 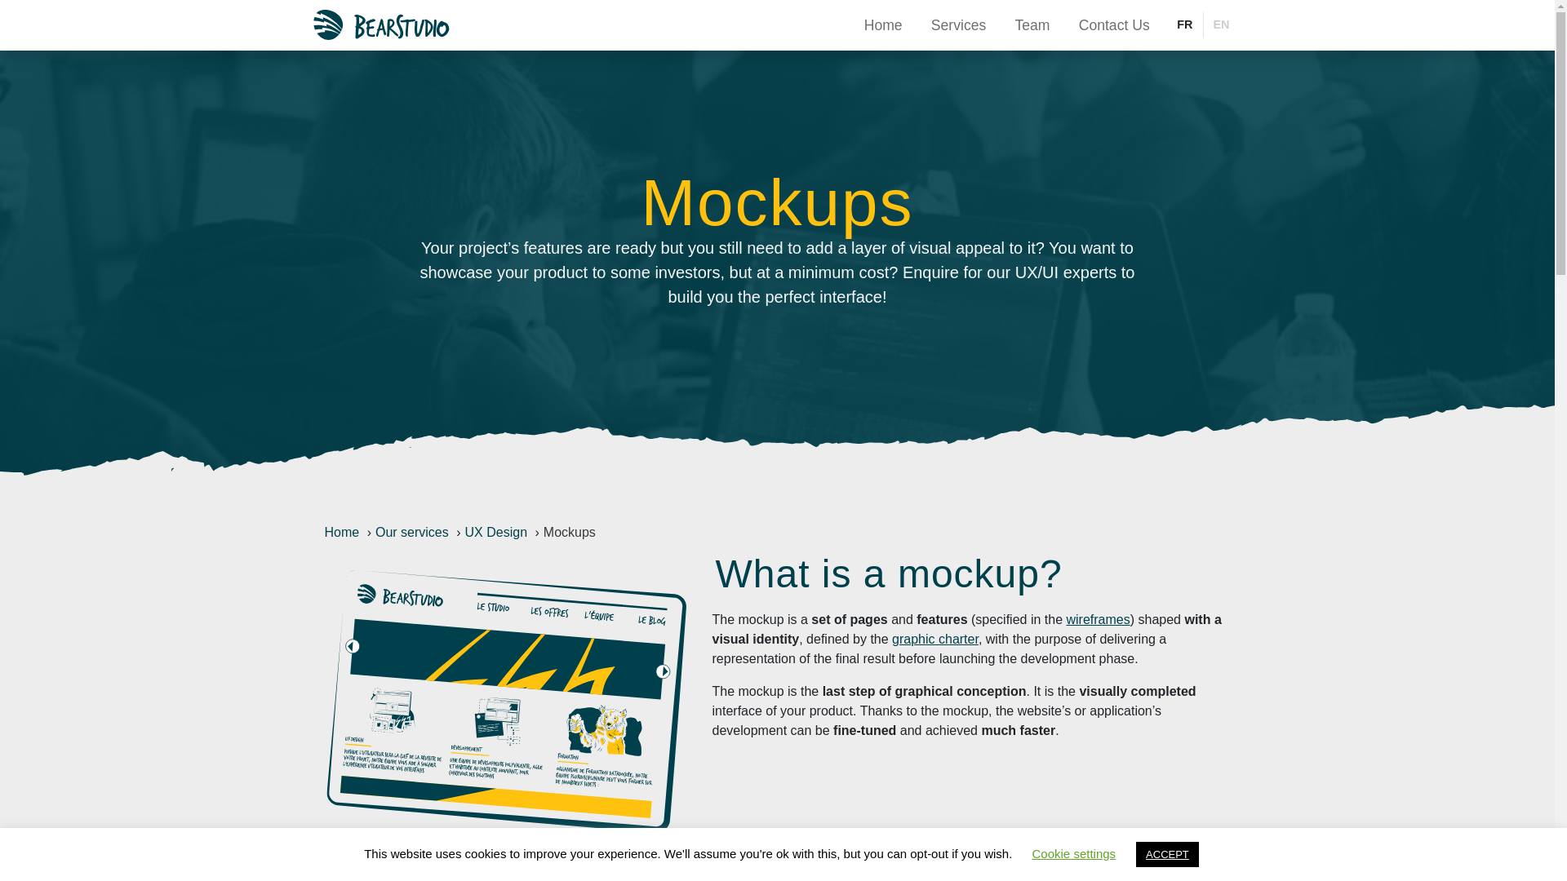 I want to click on Contact Us, so click(x=1113, y=24).